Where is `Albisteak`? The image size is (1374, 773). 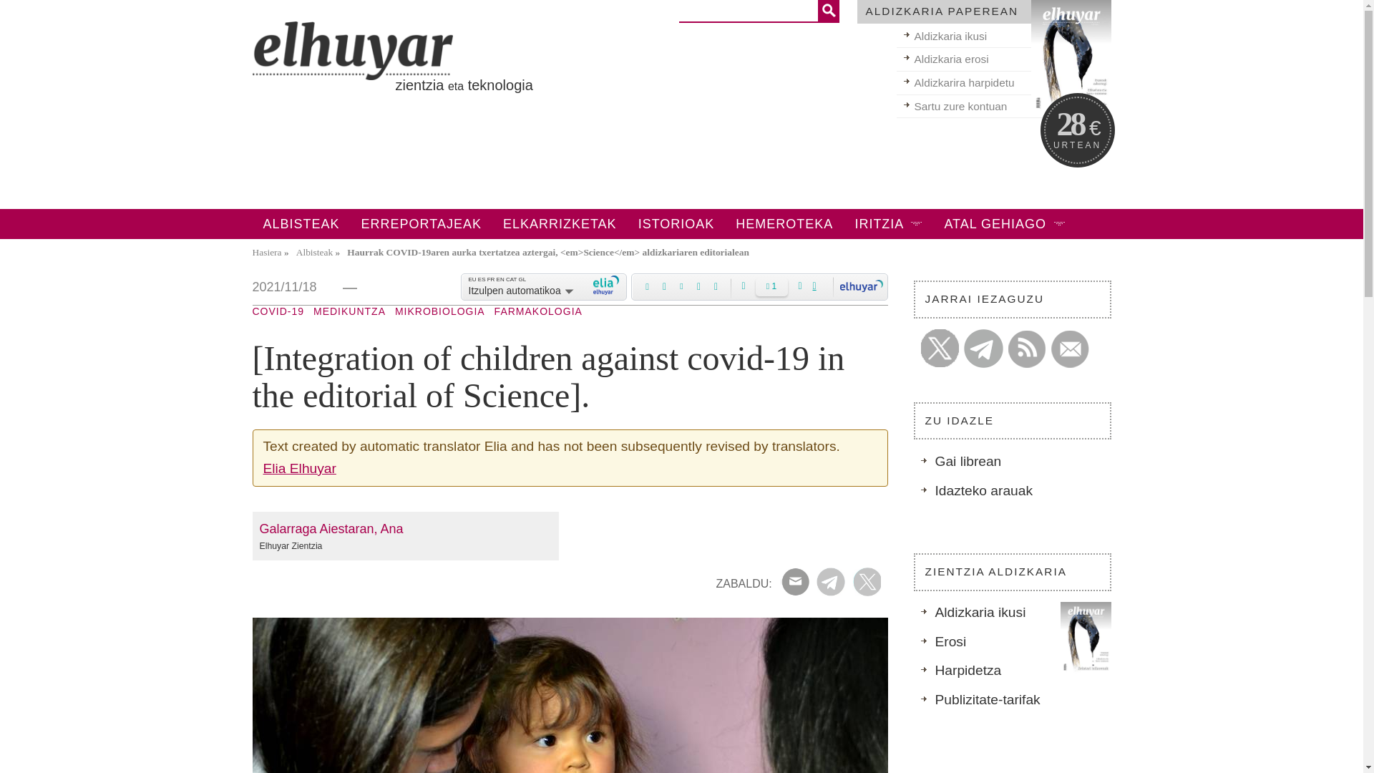
Albisteak is located at coordinates (315, 252).